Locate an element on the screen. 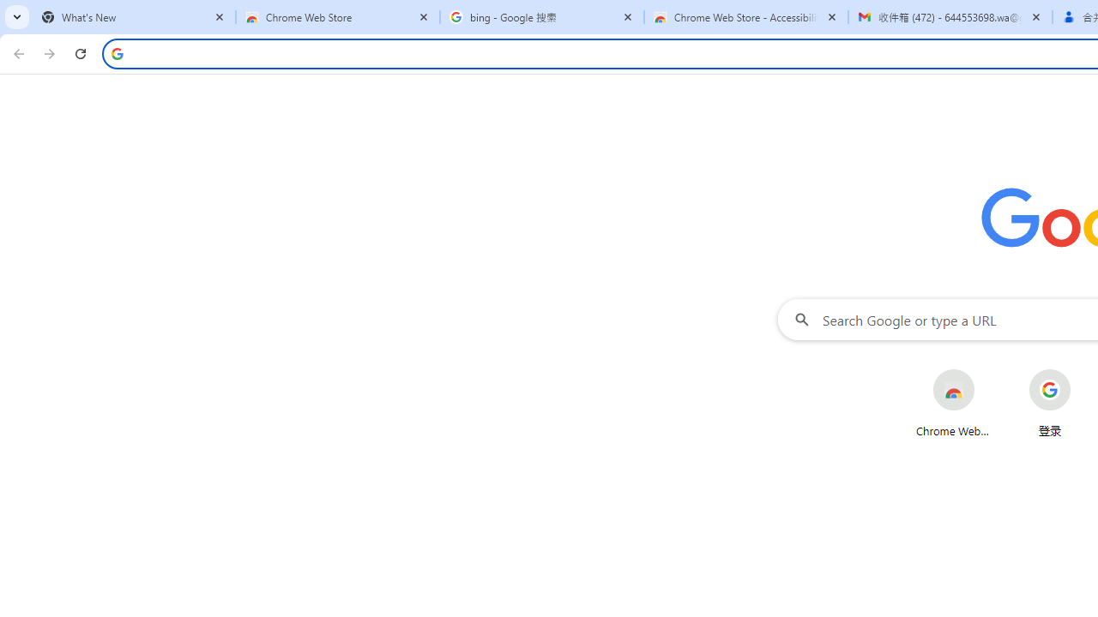 The image size is (1098, 617). Chrome Web Store is located at coordinates (338, 17).